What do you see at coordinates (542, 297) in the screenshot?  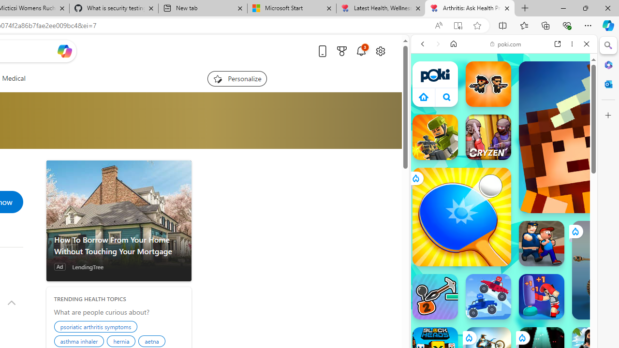 I see `Punch Legend Simulator` at bounding box center [542, 297].